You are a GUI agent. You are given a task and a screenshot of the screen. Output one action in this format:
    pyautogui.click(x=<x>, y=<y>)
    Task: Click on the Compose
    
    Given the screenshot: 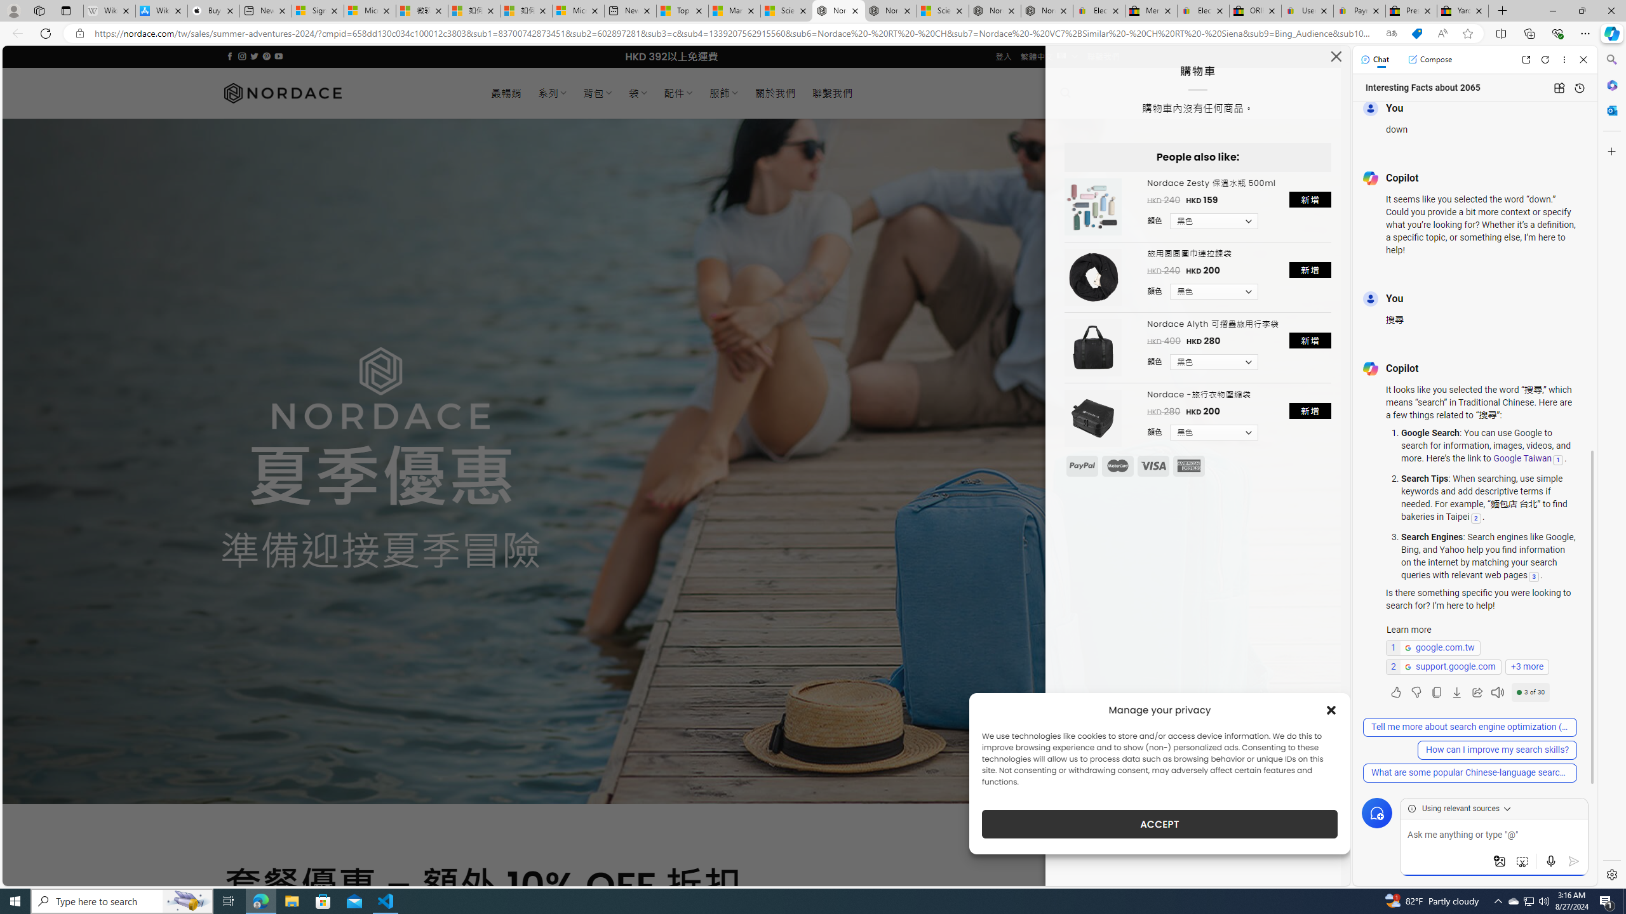 What is the action you would take?
    pyautogui.click(x=1430, y=59)
    